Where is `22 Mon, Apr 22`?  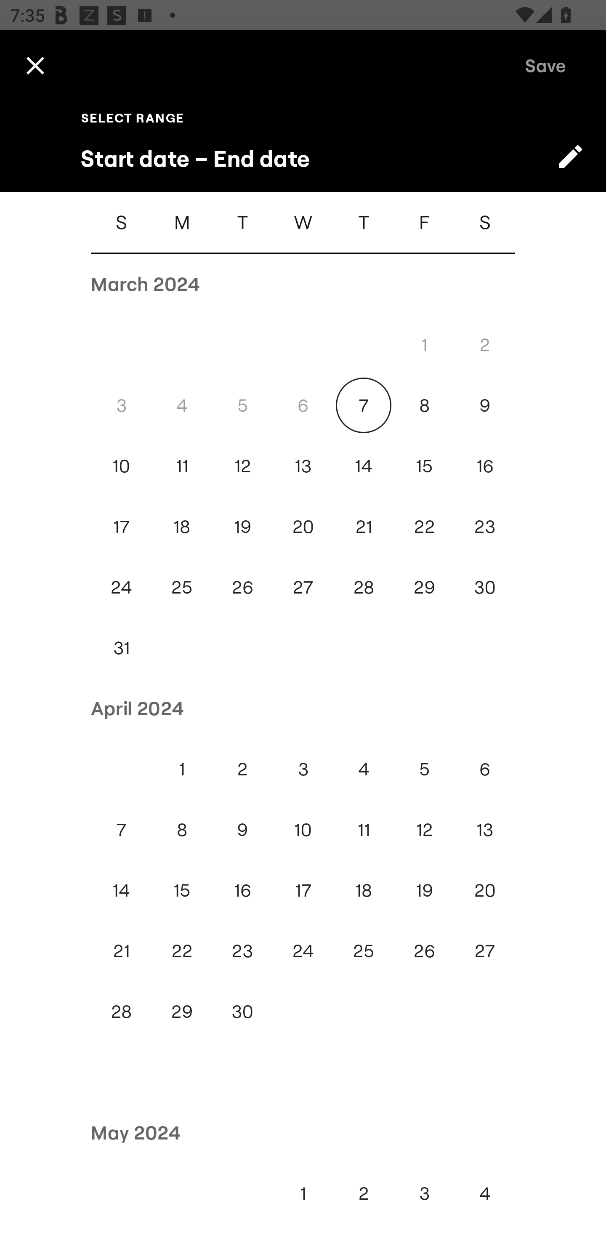 22 Mon, Apr 22 is located at coordinates (182, 951).